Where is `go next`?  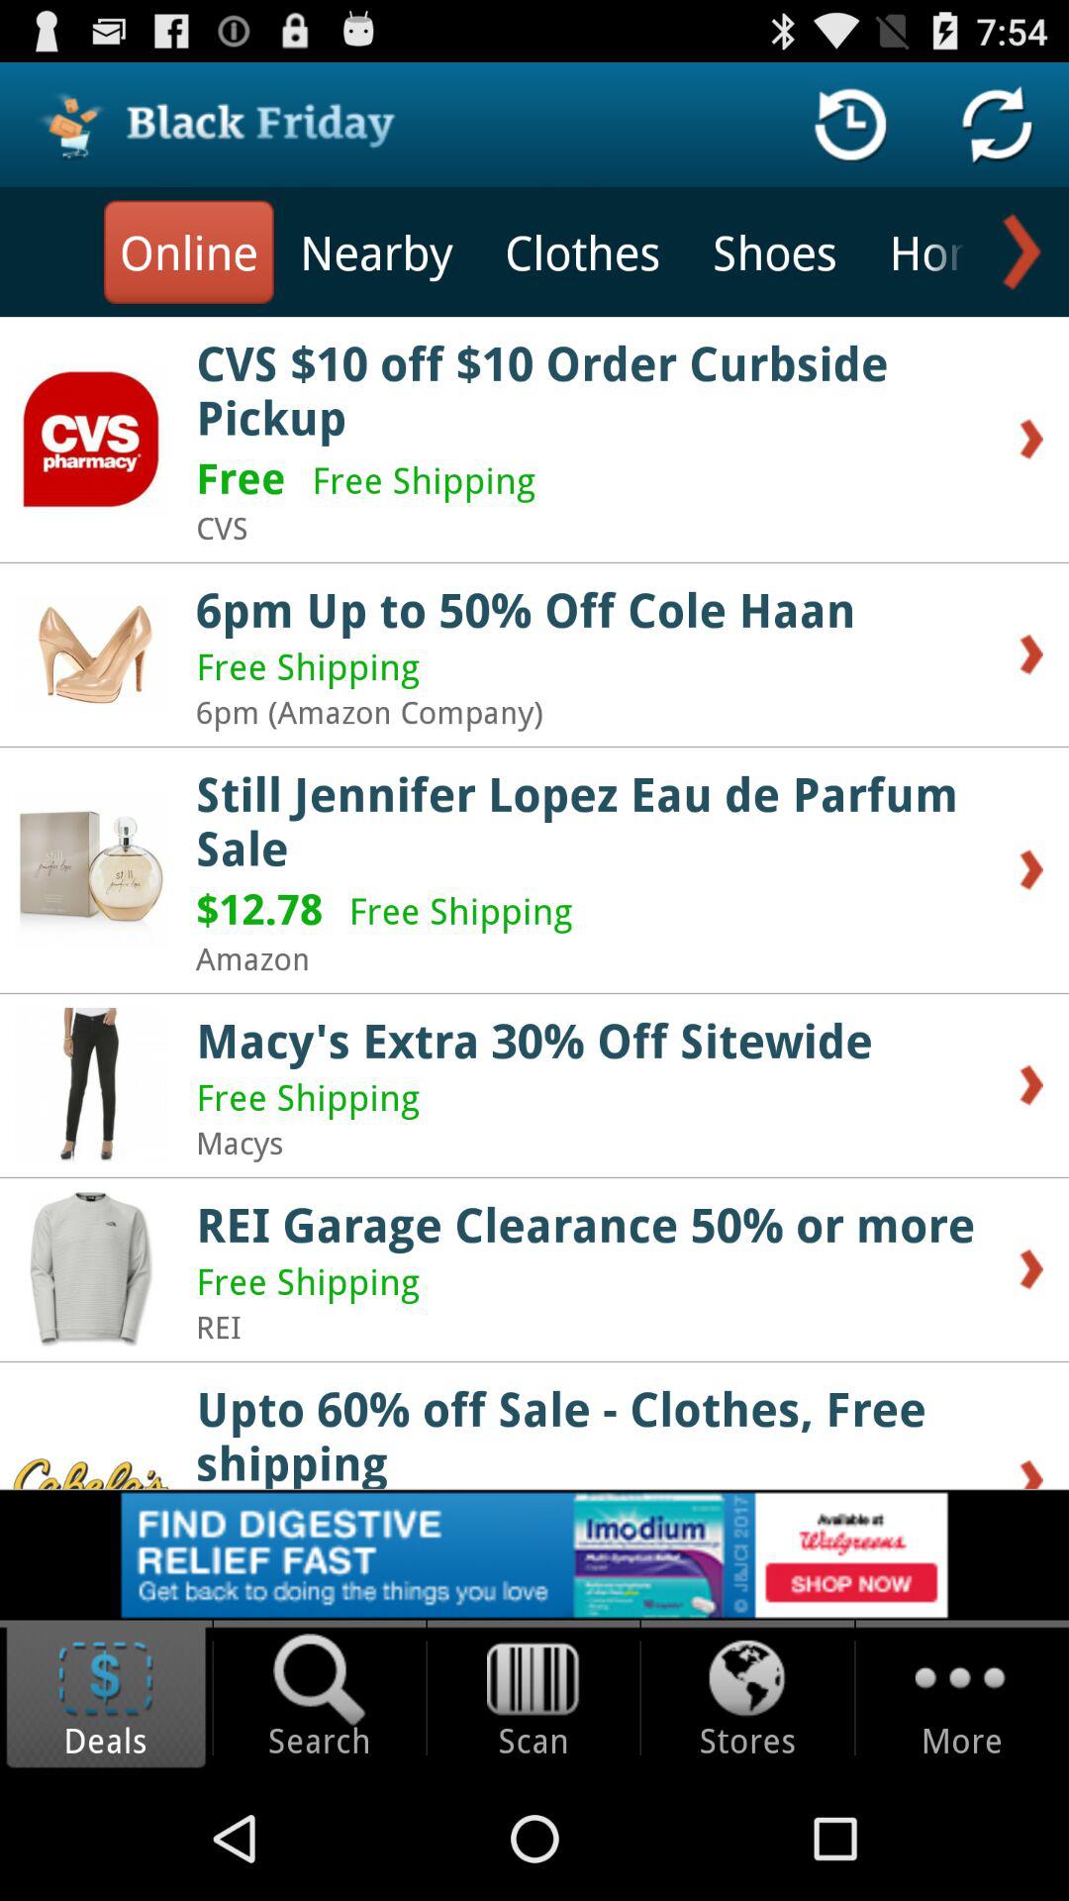
go next is located at coordinates (1018, 251).